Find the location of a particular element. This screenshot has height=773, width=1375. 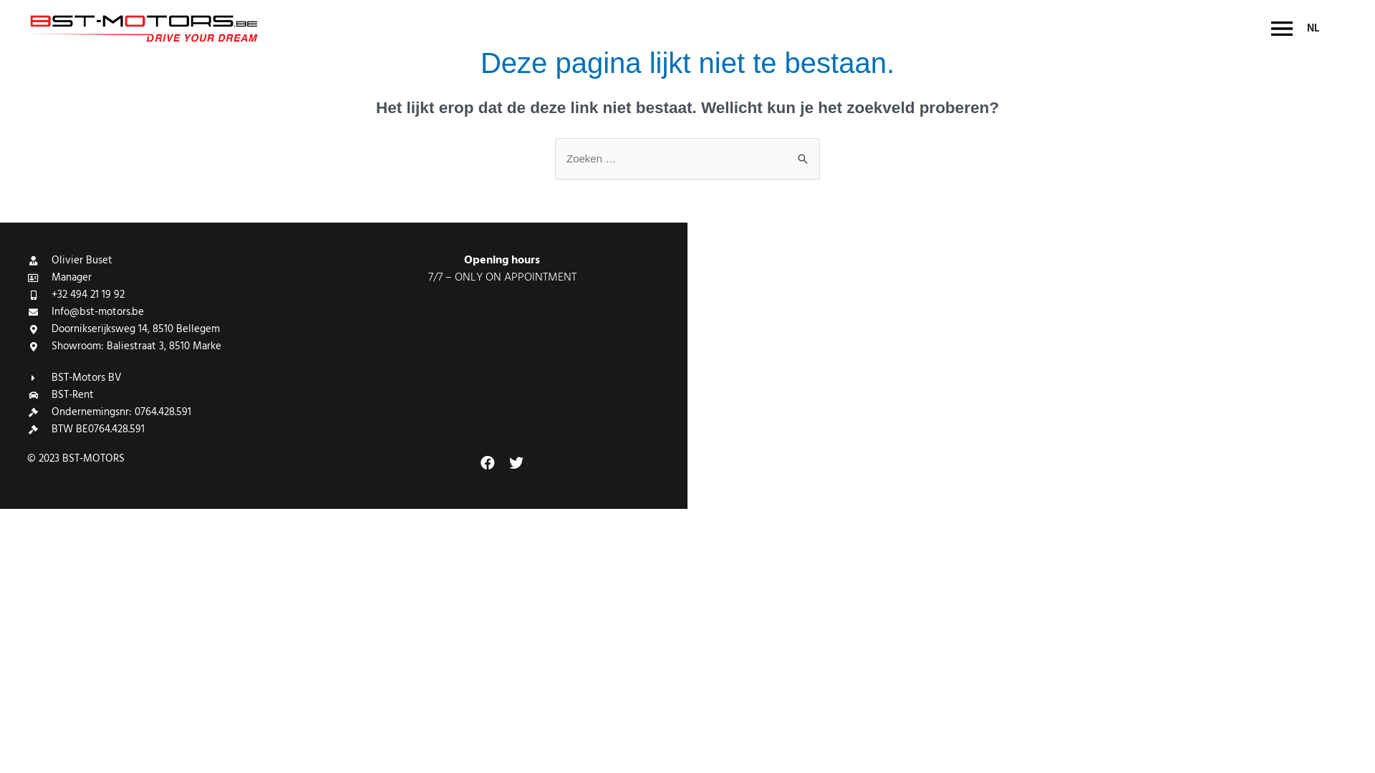

Info@bst-motors.be is located at coordinates (185, 312).